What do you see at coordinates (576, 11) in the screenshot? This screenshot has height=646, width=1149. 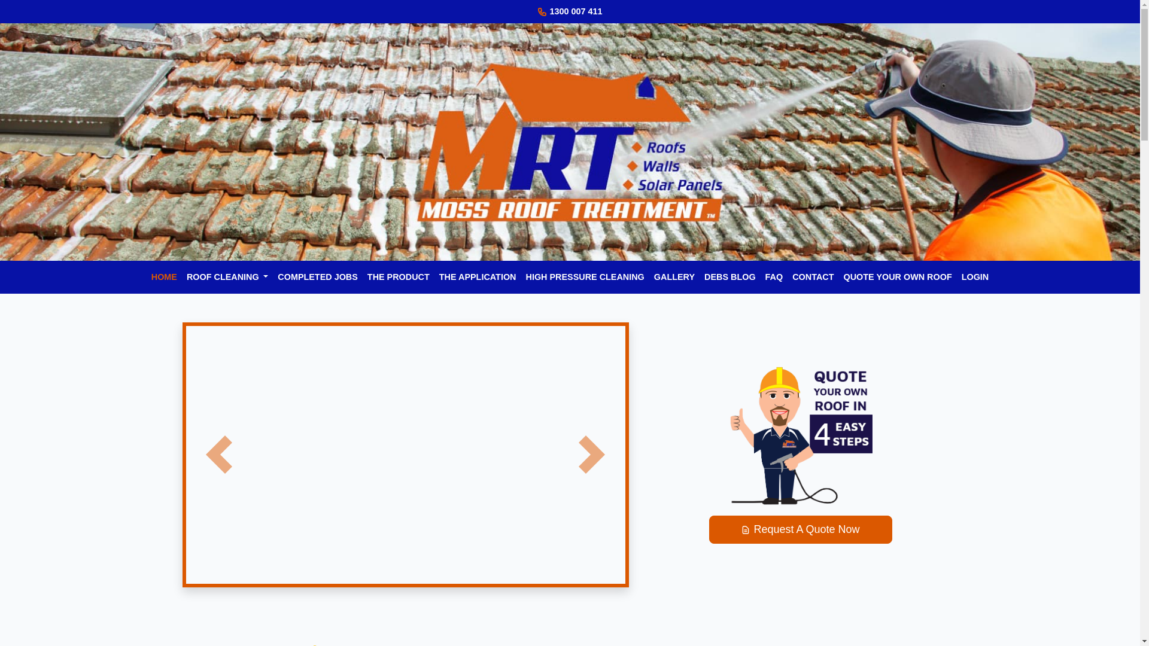 I see `1300 007 411` at bounding box center [576, 11].